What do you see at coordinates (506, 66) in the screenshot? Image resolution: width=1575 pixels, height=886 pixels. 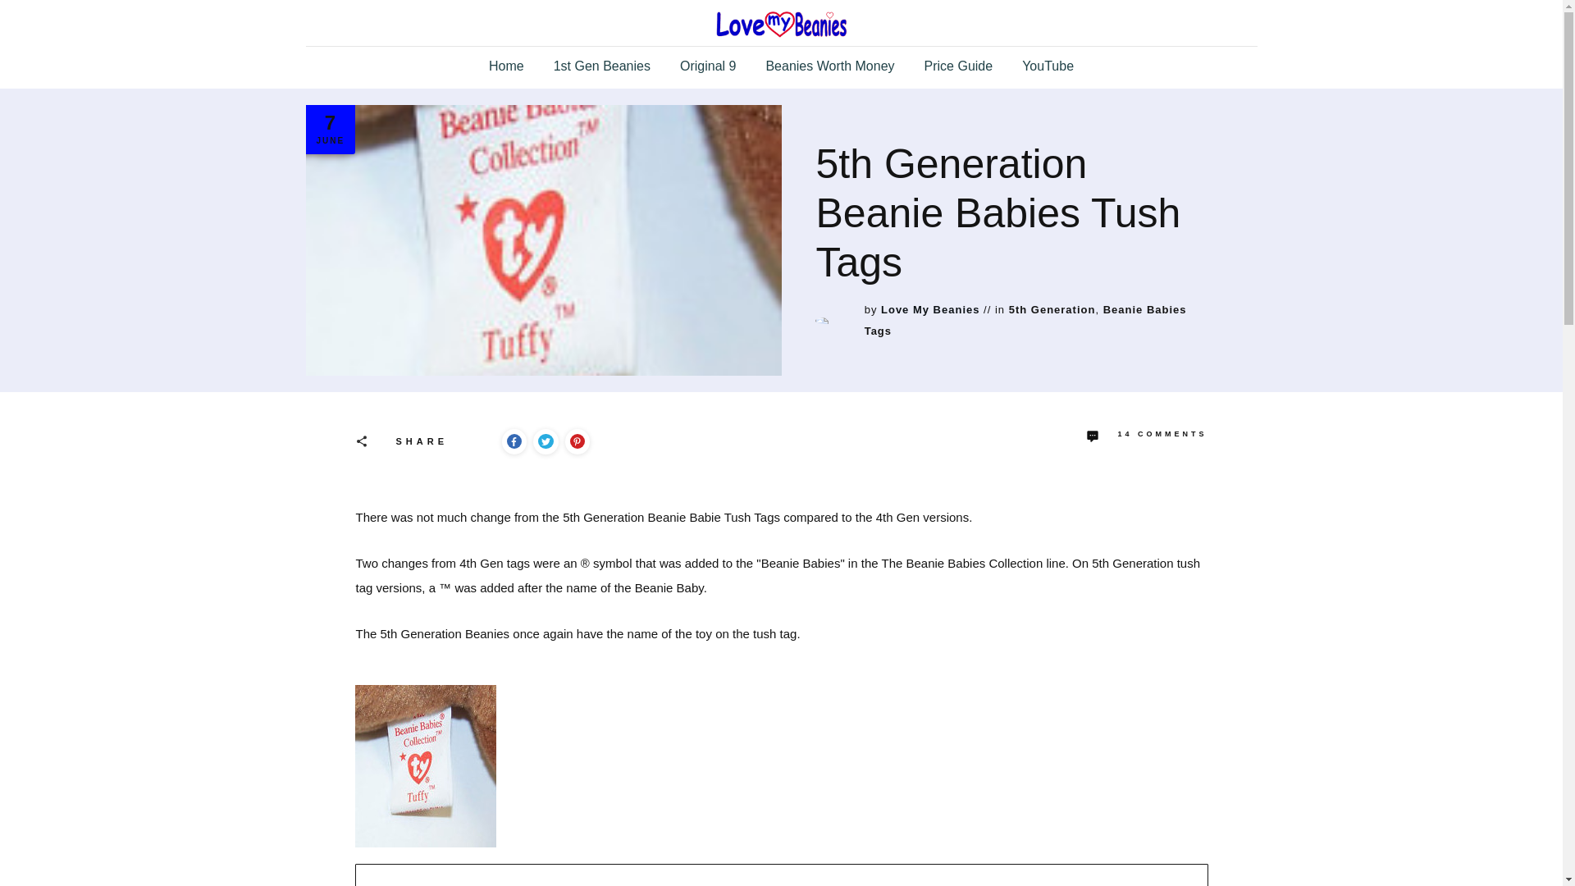 I see `Home` at bounding box center [506, 66].